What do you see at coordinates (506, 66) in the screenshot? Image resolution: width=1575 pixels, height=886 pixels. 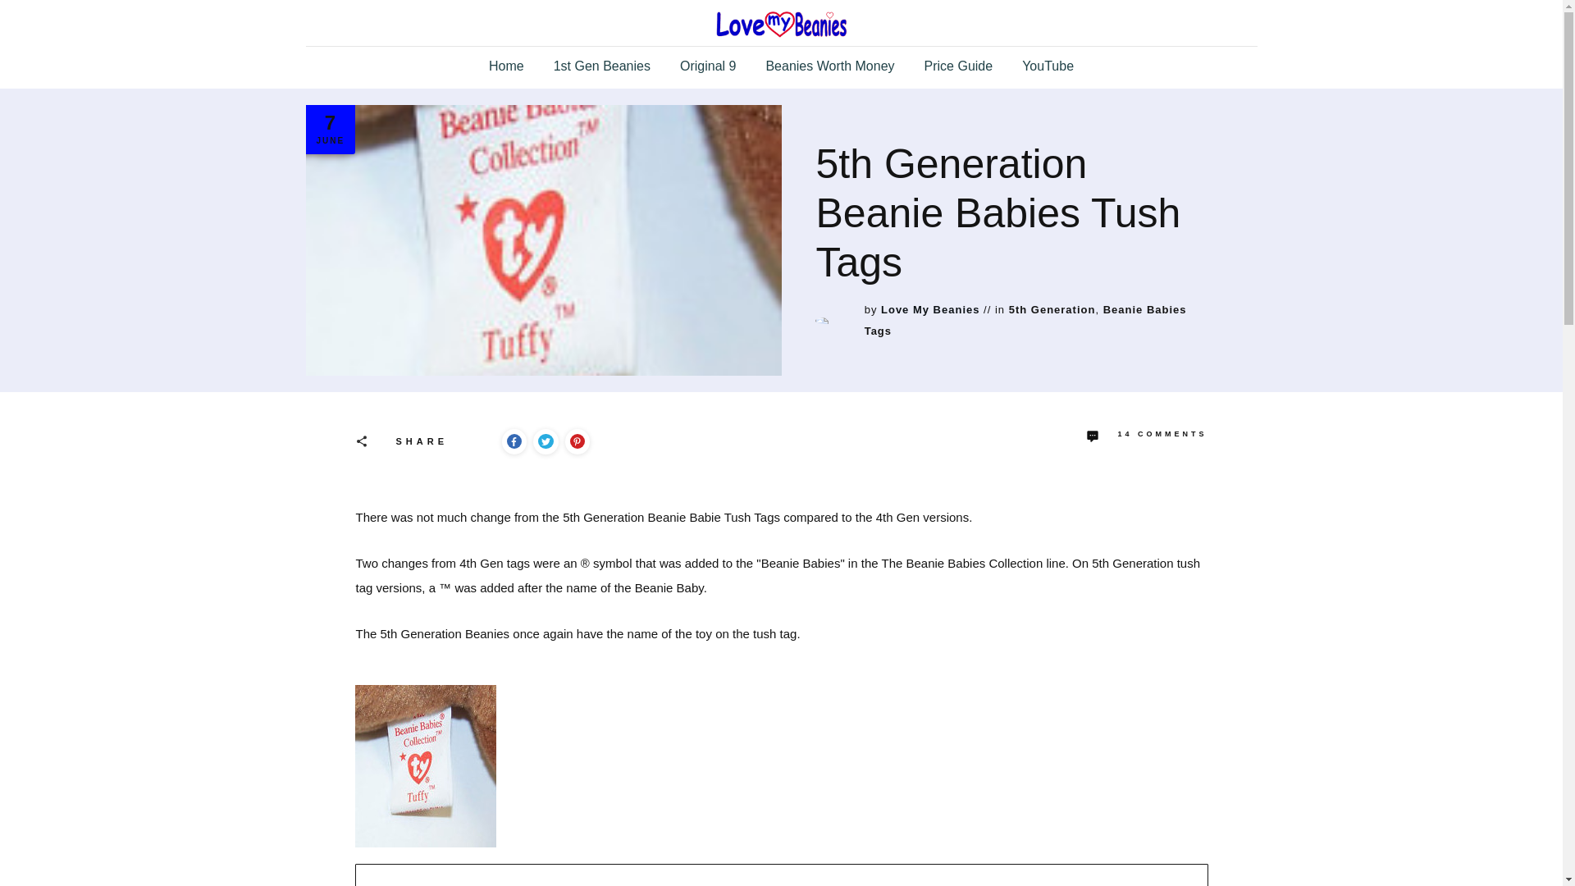 I see `Home` at bounding box center [506, 66].